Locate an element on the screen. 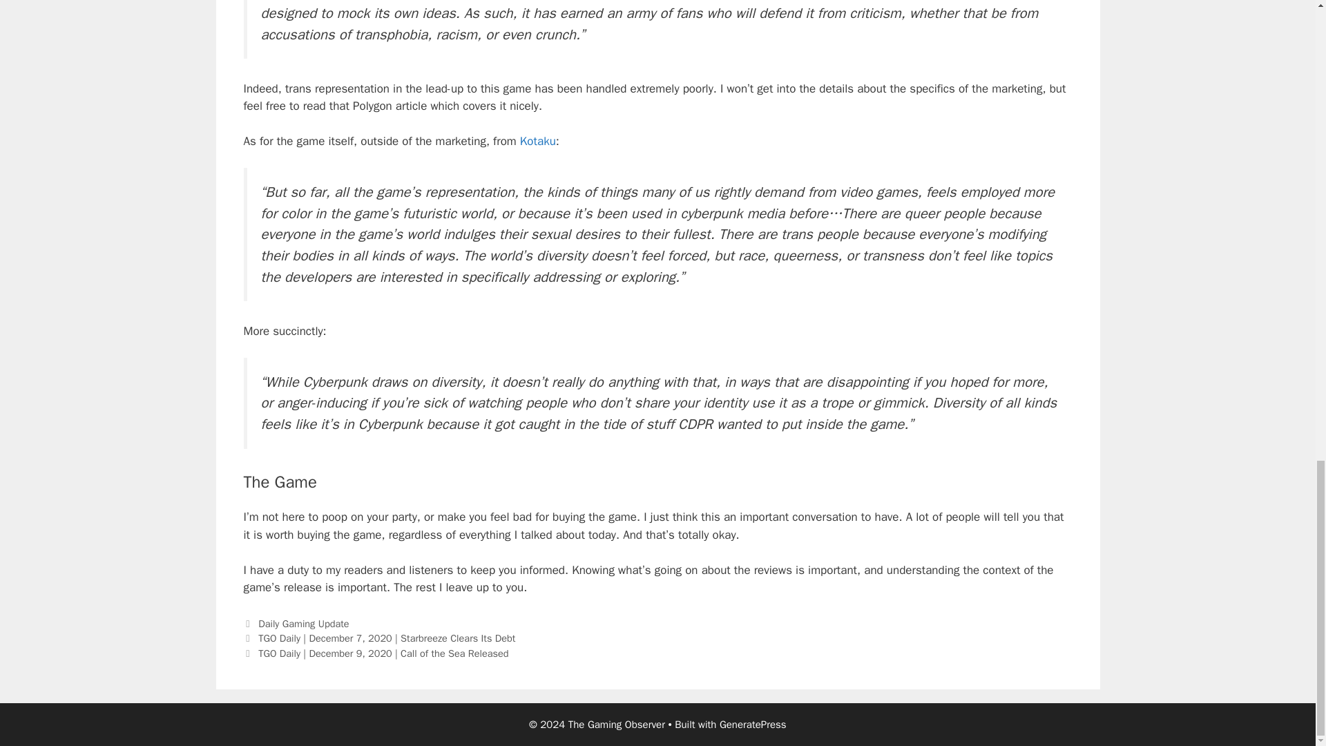 The width and height of the screenshot is (1326, 746). Daily Gaming Update is located at coordinates (304, 623).